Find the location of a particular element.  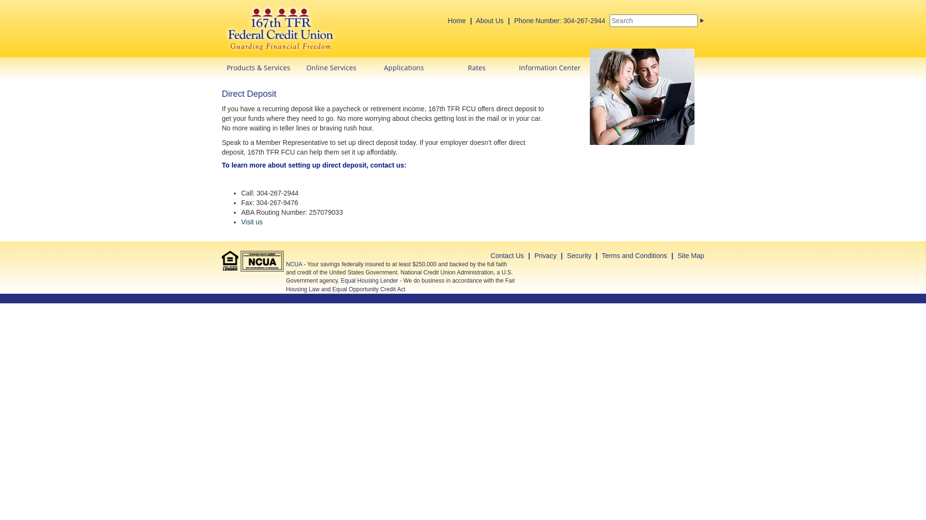

couple with laptop banner is located at coordinates (642, 97).